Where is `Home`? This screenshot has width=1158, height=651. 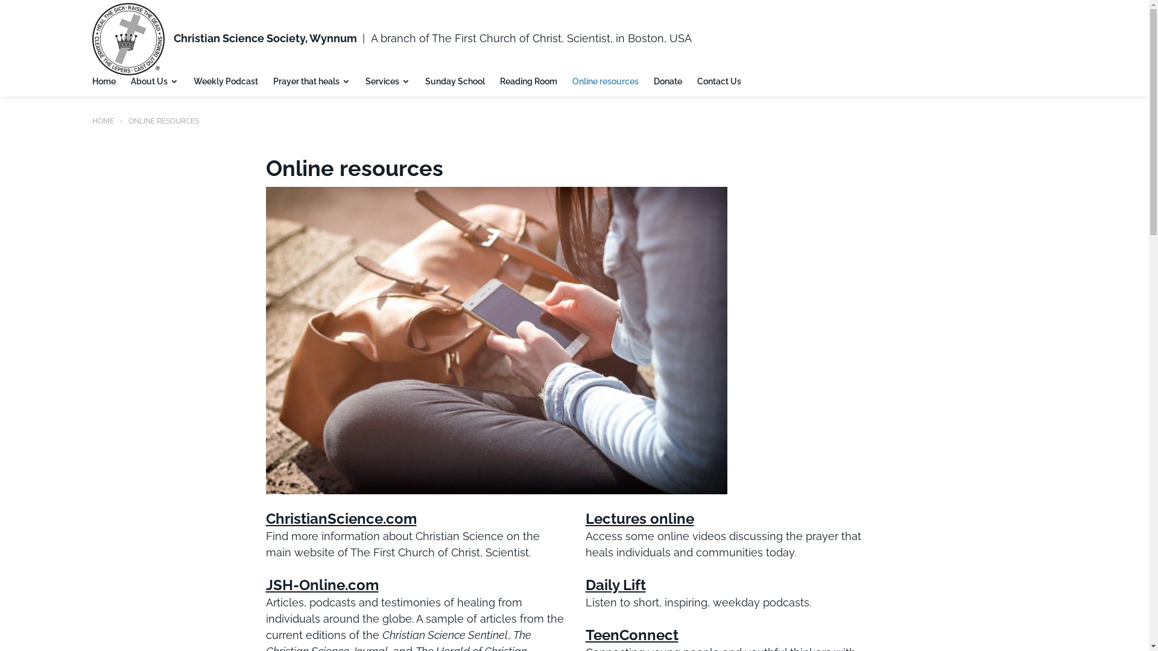
Home is located at coordinates (104, 82).